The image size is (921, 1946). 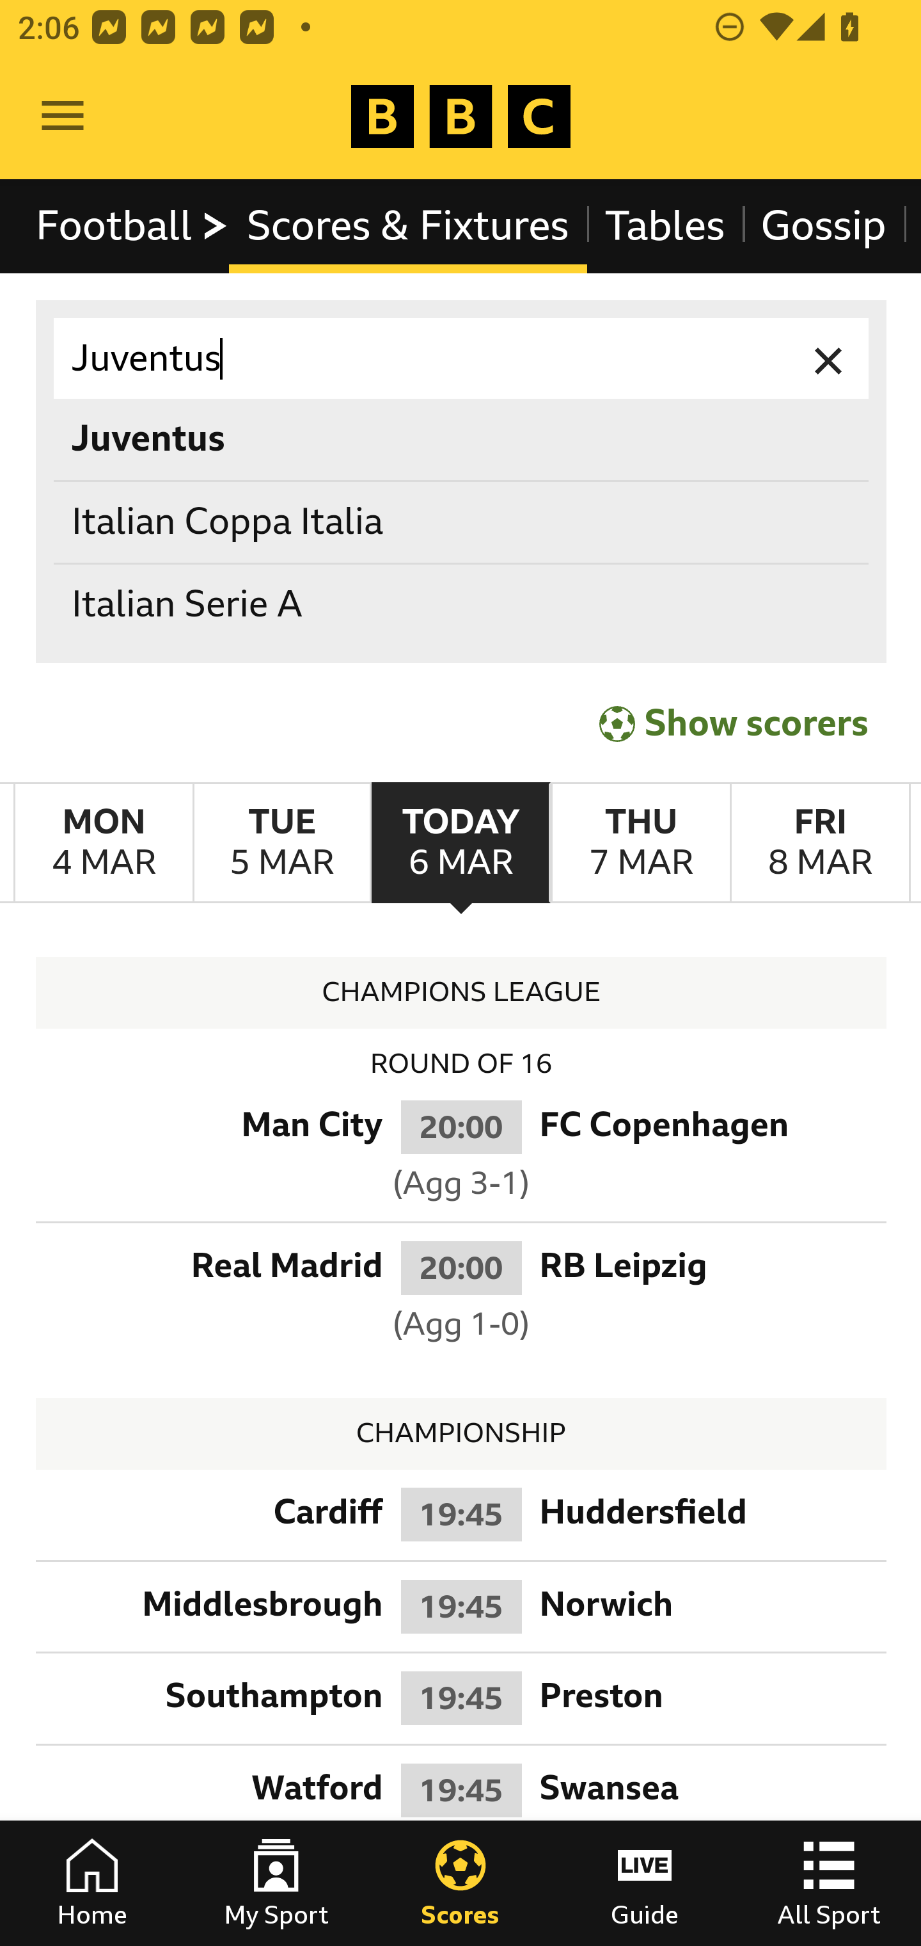 I want to click on Scores & Fixtures, so click(x=408, y=225).